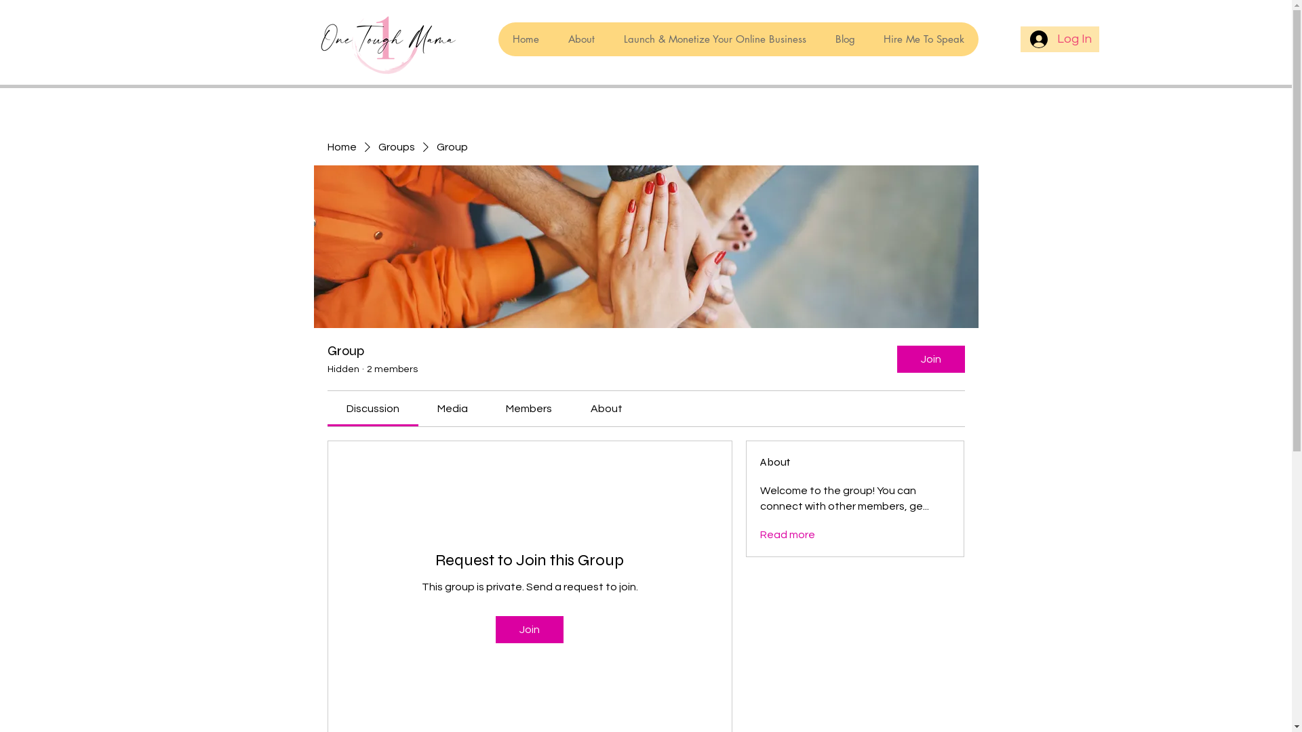 This screenshot has width=1302, height=732. What do you see at coordinates (342, 147) in the screenshot?
I see `Home` at bounding box center [342, 147].